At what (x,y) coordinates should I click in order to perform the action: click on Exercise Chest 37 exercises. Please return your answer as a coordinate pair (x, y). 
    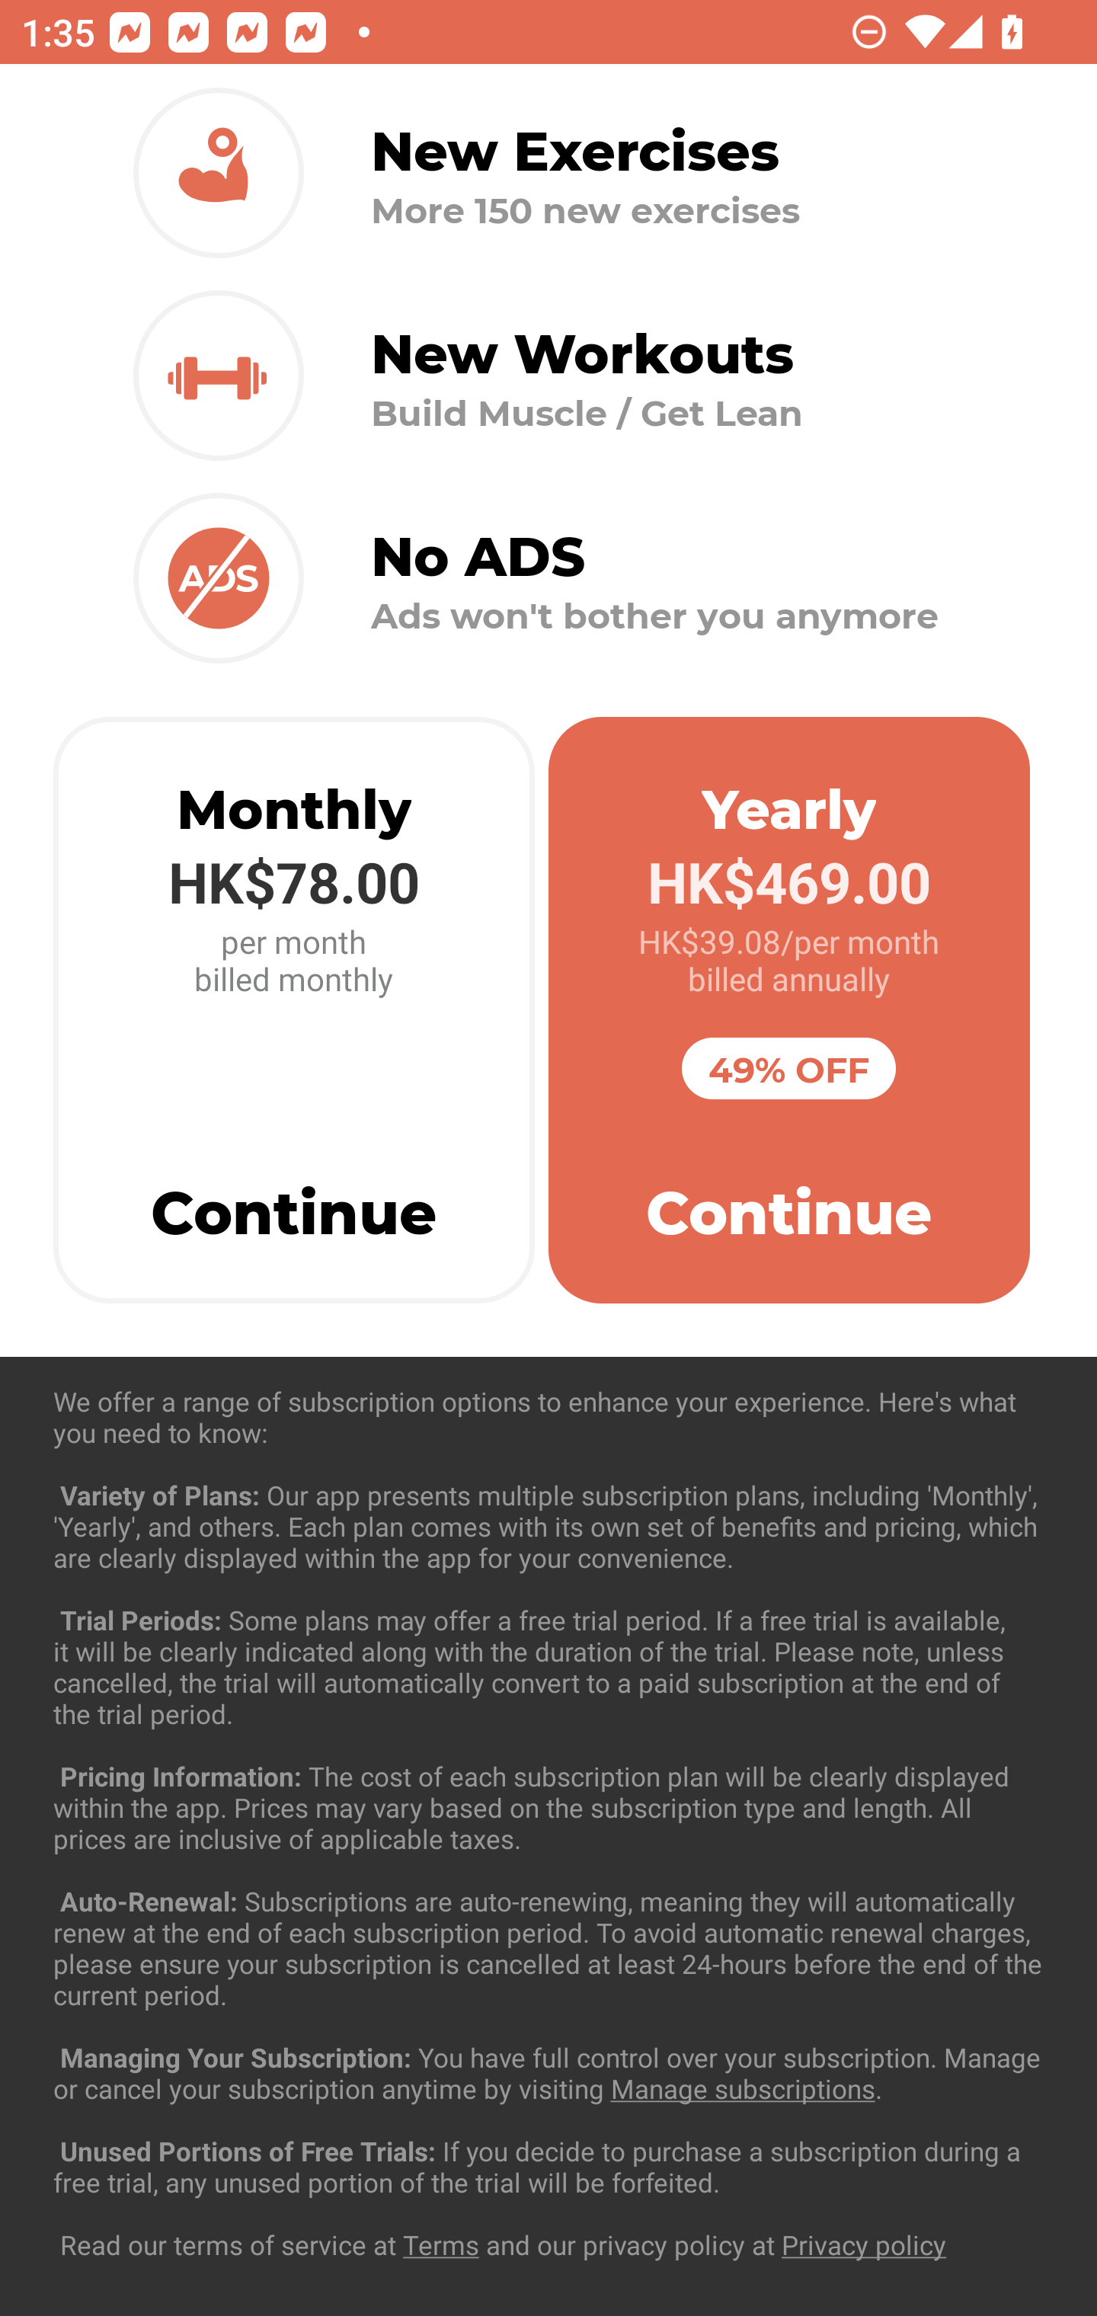
    Looking at the image, I should click on (548, 1527).